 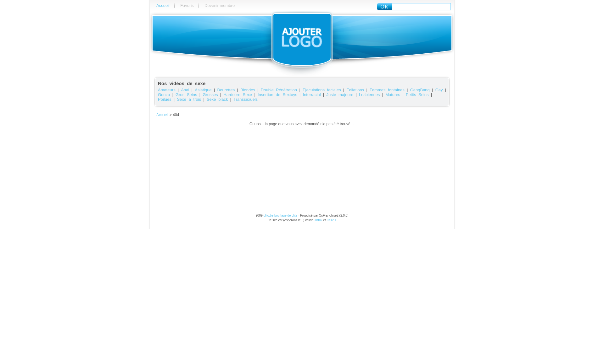 I want to click on Gay, so click(x=439, y=90).